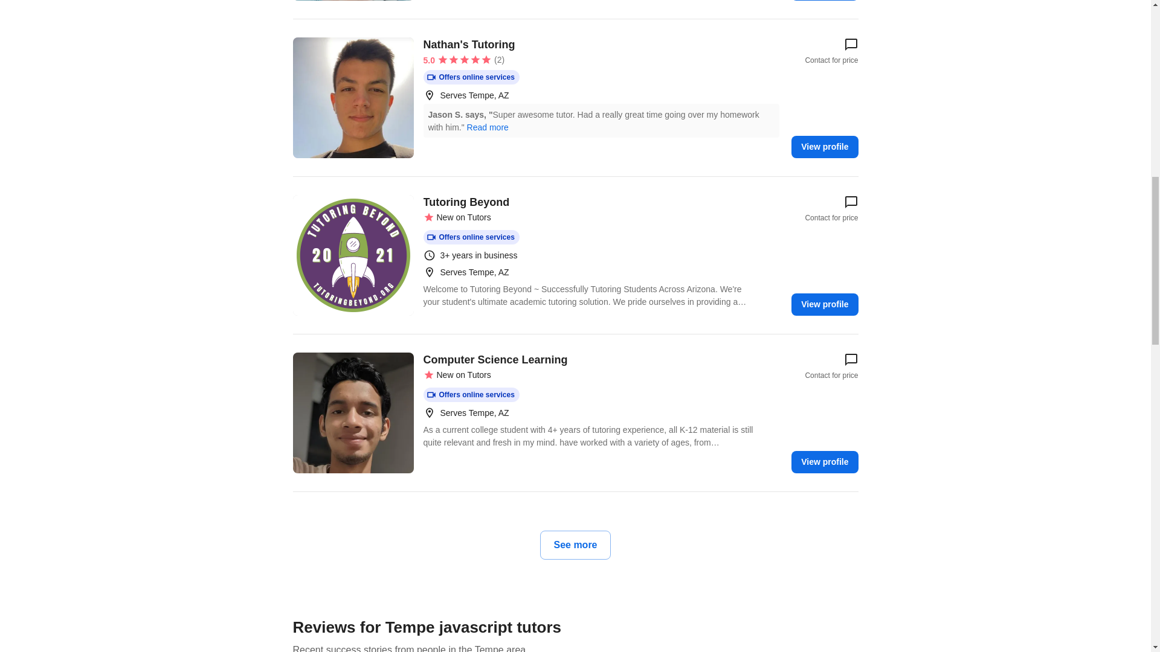 The image size is (1160, 652). Describe the element at coordinates (352, 255) in the screenshot. I see `Tutoring Beyond` at that location.